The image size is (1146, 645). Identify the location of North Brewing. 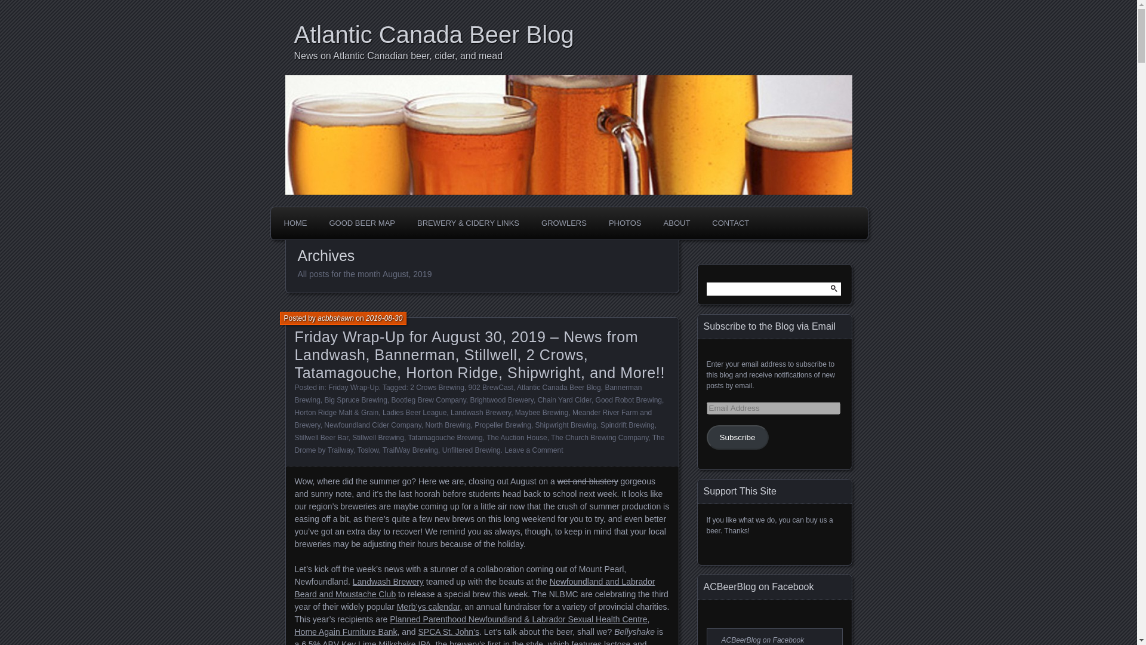
(448, 425).